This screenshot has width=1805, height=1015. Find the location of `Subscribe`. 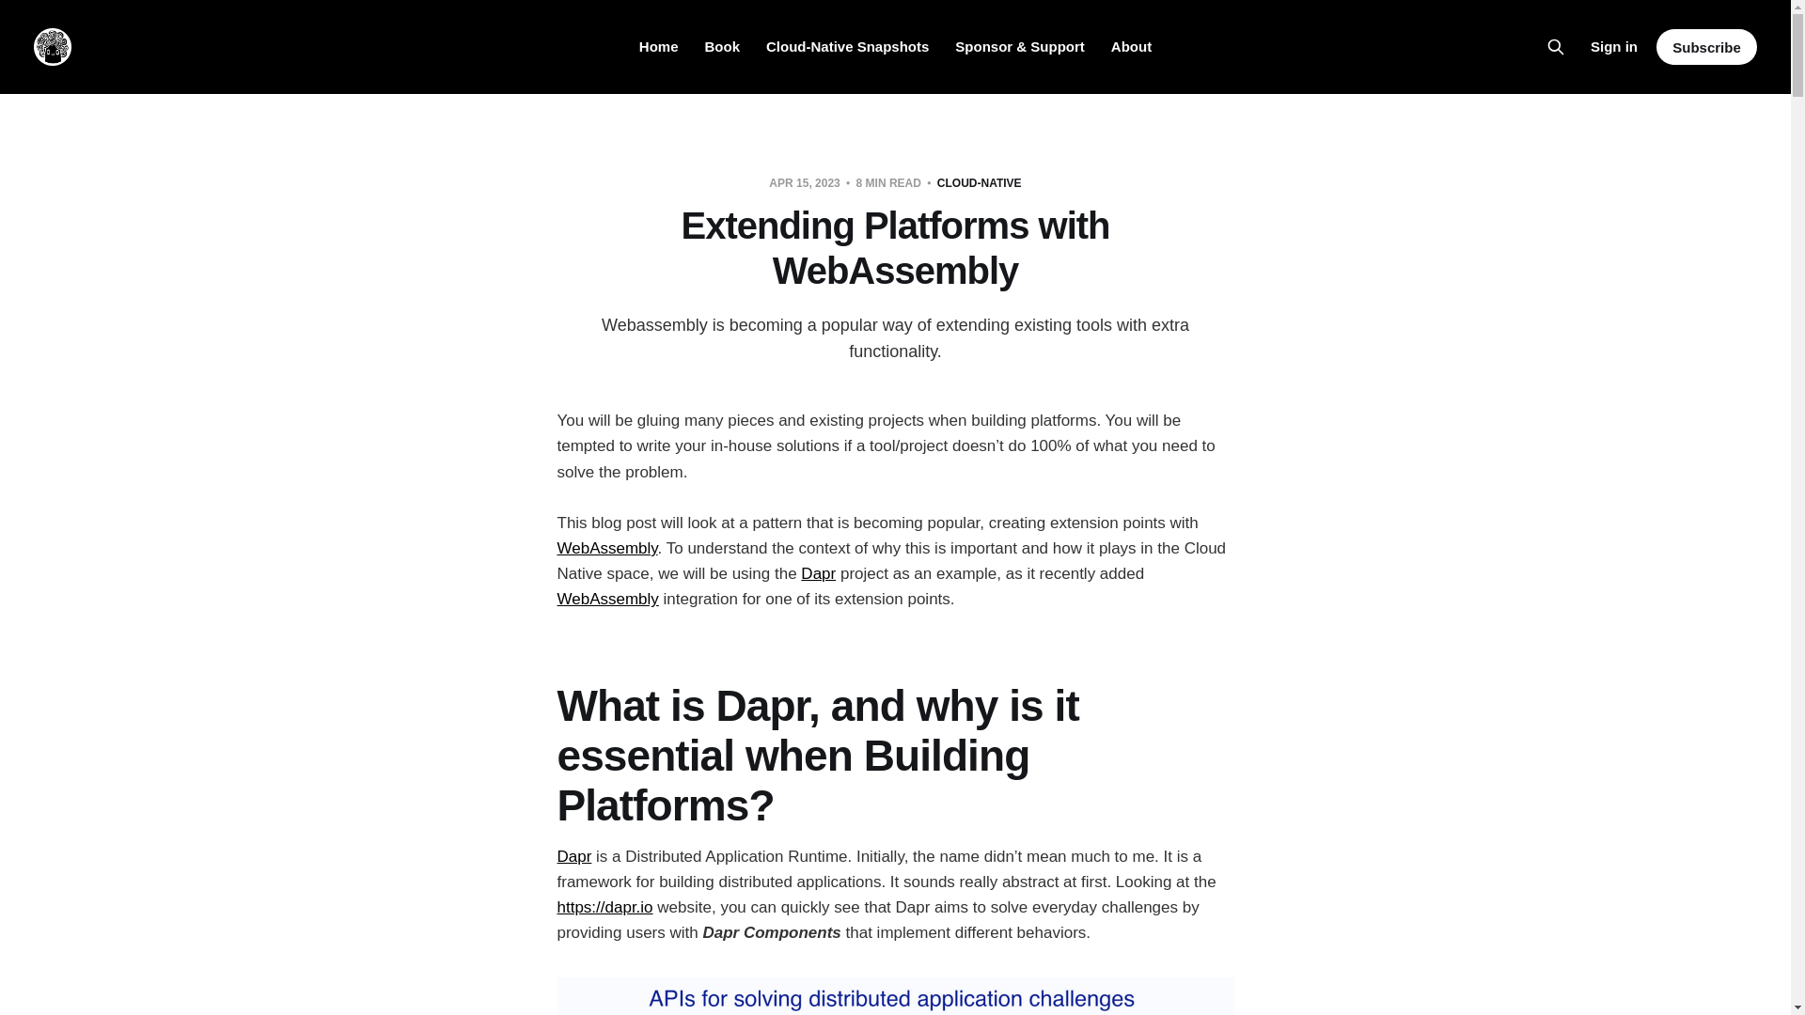

Subscribe is located at coordinates (1706, 47).